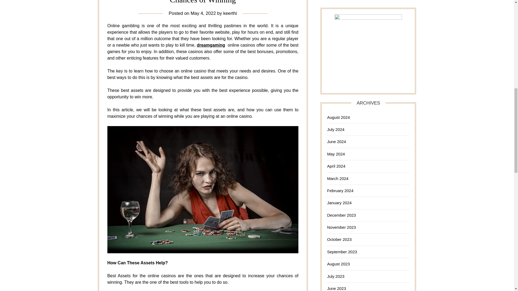 The image size is (518, 291). What do you see at coordinates (230, 13) in the screenshot?
I see `keerthi` at bounding box center [230, 13].